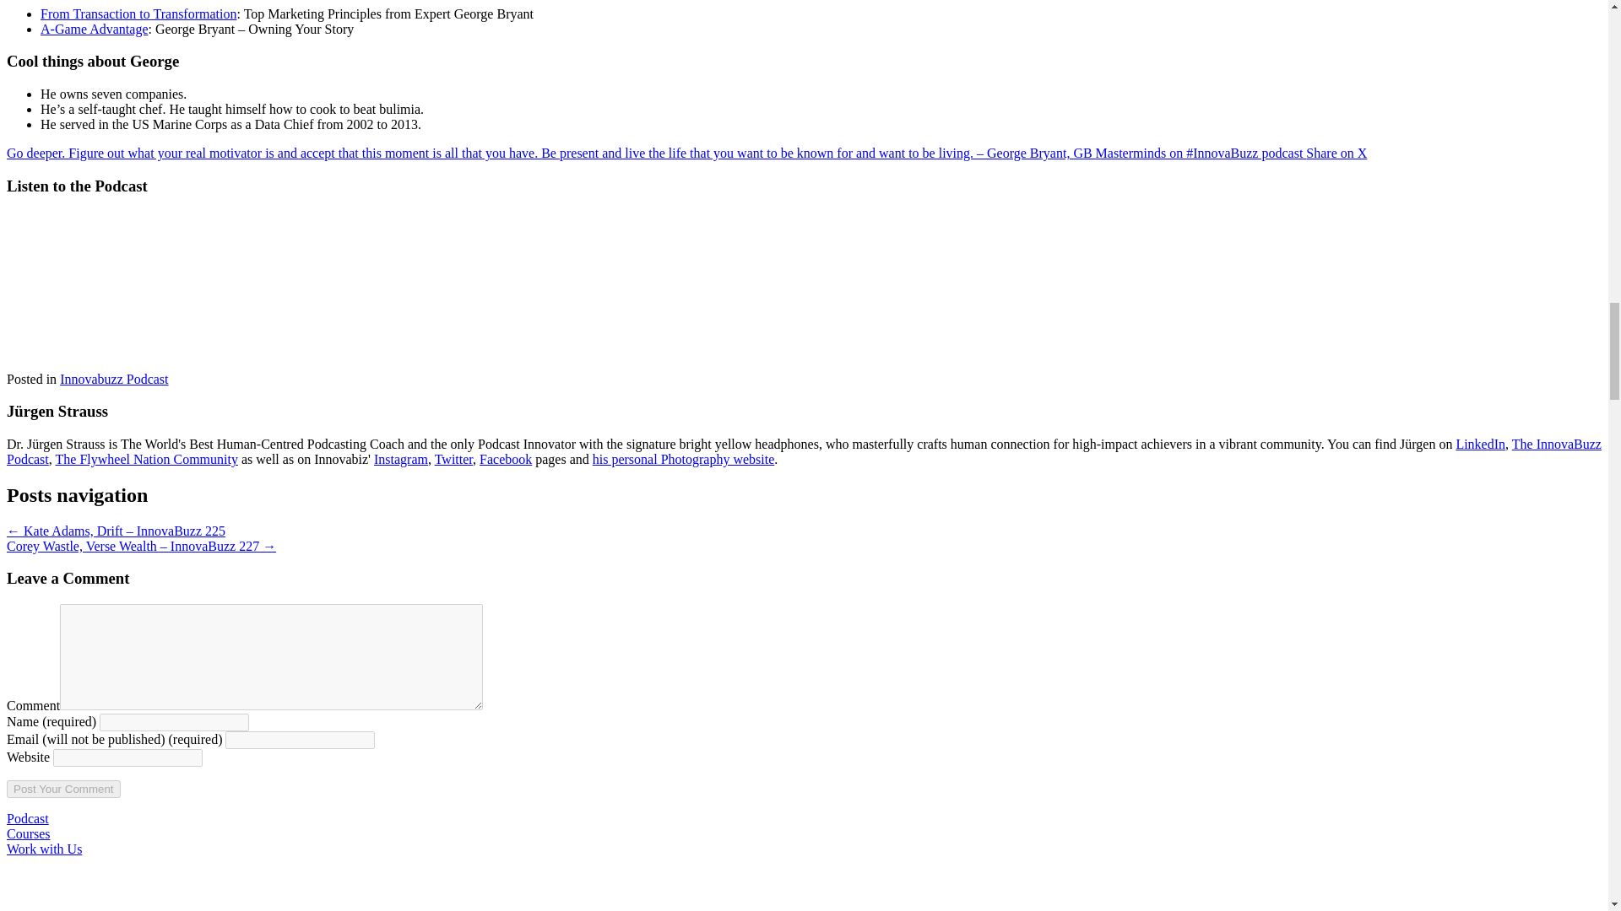 The height and width of the screenshot is (911, 1621). What do you see at coordinates (95, 29) in the screenshot?
I see `A-Game Advantage` at bounding box center [95, 29].